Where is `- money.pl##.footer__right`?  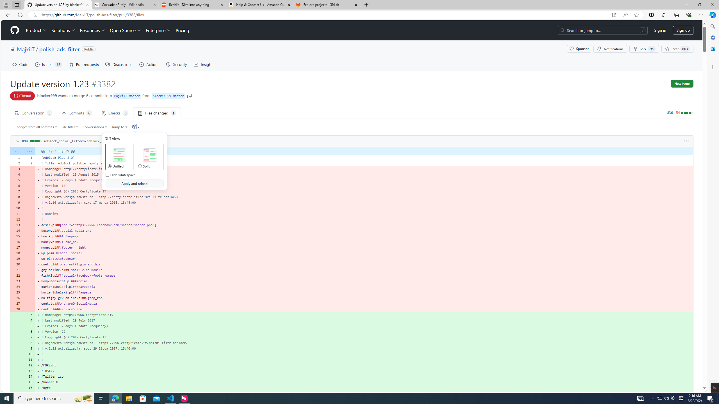
- money.pl##.footer__right is located at coordinates (364, 247).